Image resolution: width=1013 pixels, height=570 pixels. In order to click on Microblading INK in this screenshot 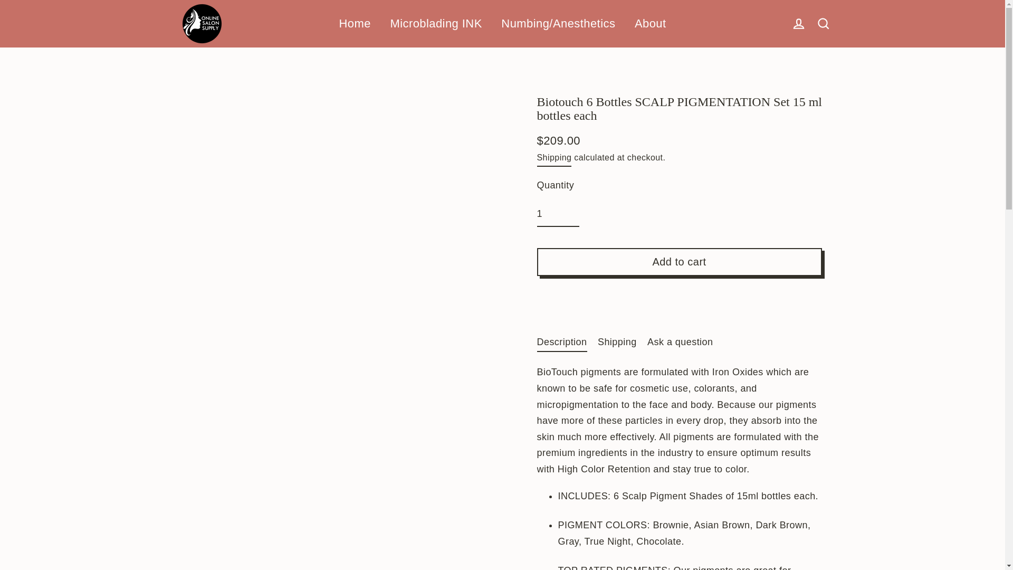, I will do `click(435, 24)`.